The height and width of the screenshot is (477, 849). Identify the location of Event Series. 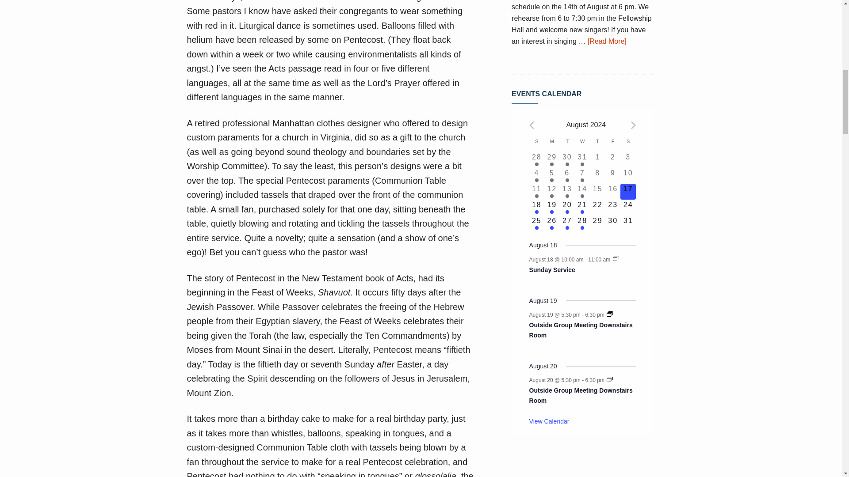
(616, 258).